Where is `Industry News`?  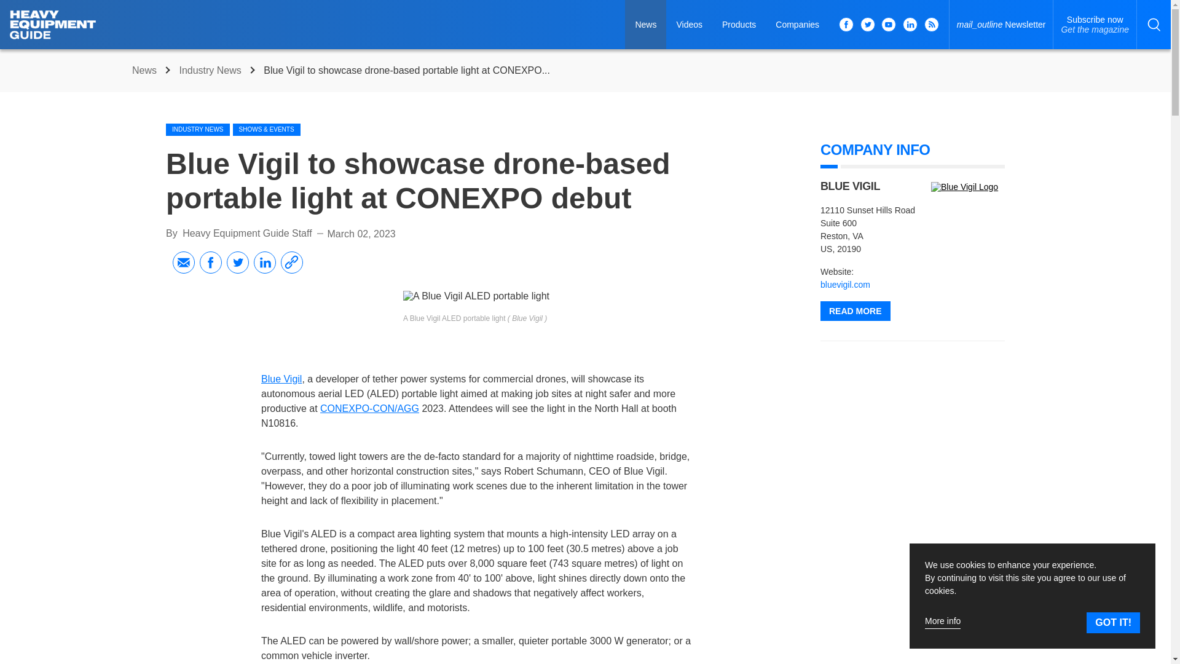 Industry News is located at coordinates (281, 379).